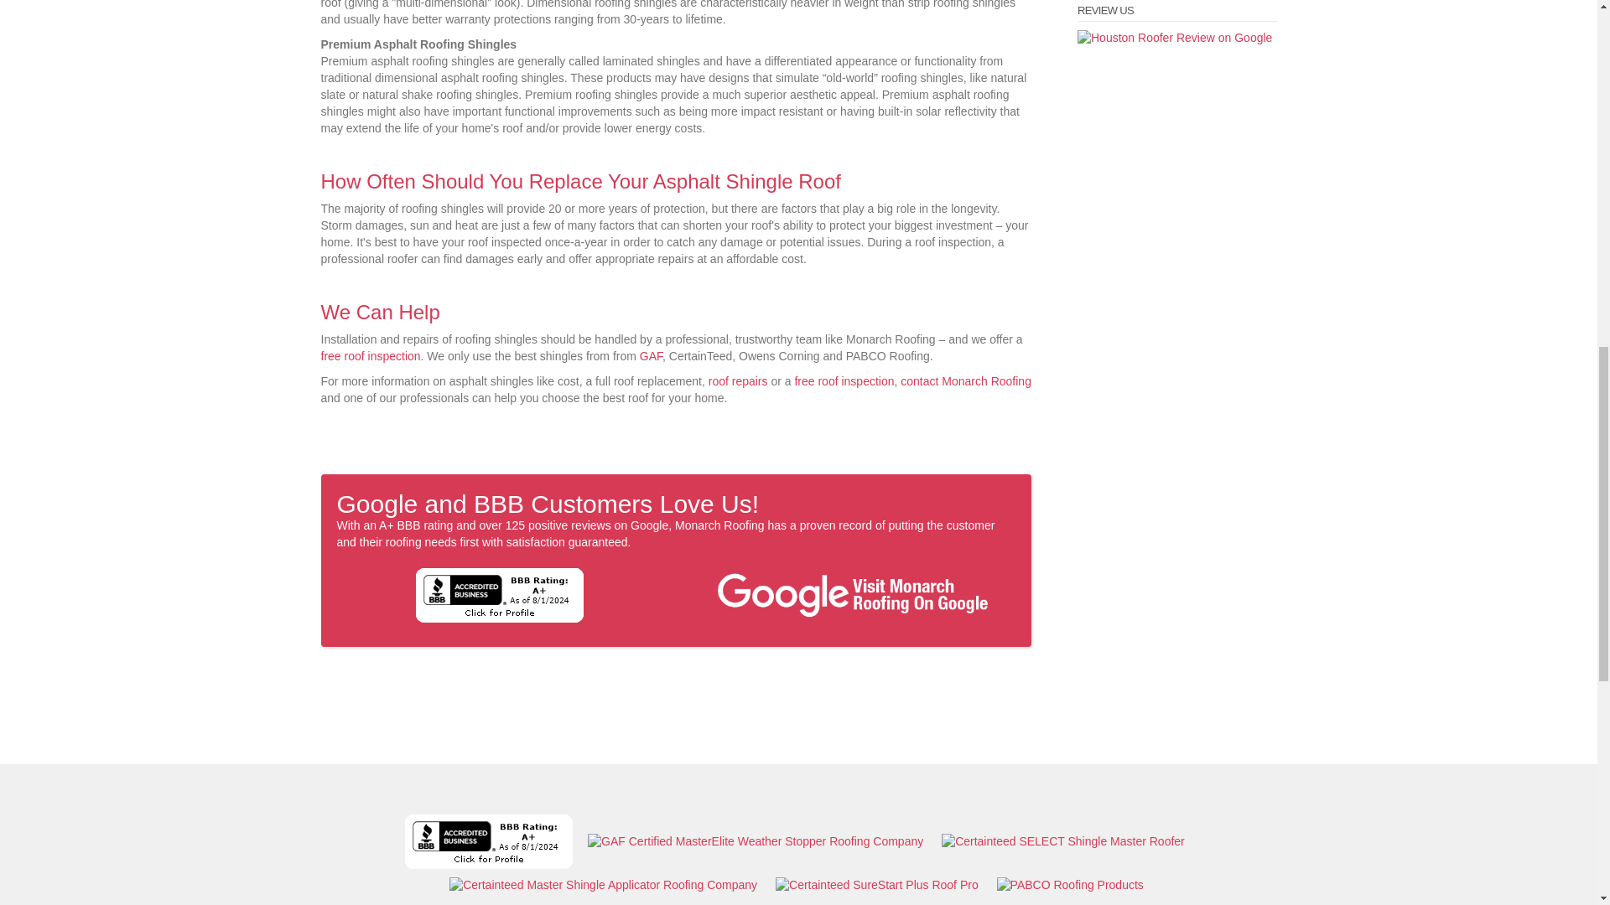 The image size is (1610, 905). What do you see at coordinates (371, 355) in the screenshot?
I see `free roof inspection` at bounding box center [371, 355].